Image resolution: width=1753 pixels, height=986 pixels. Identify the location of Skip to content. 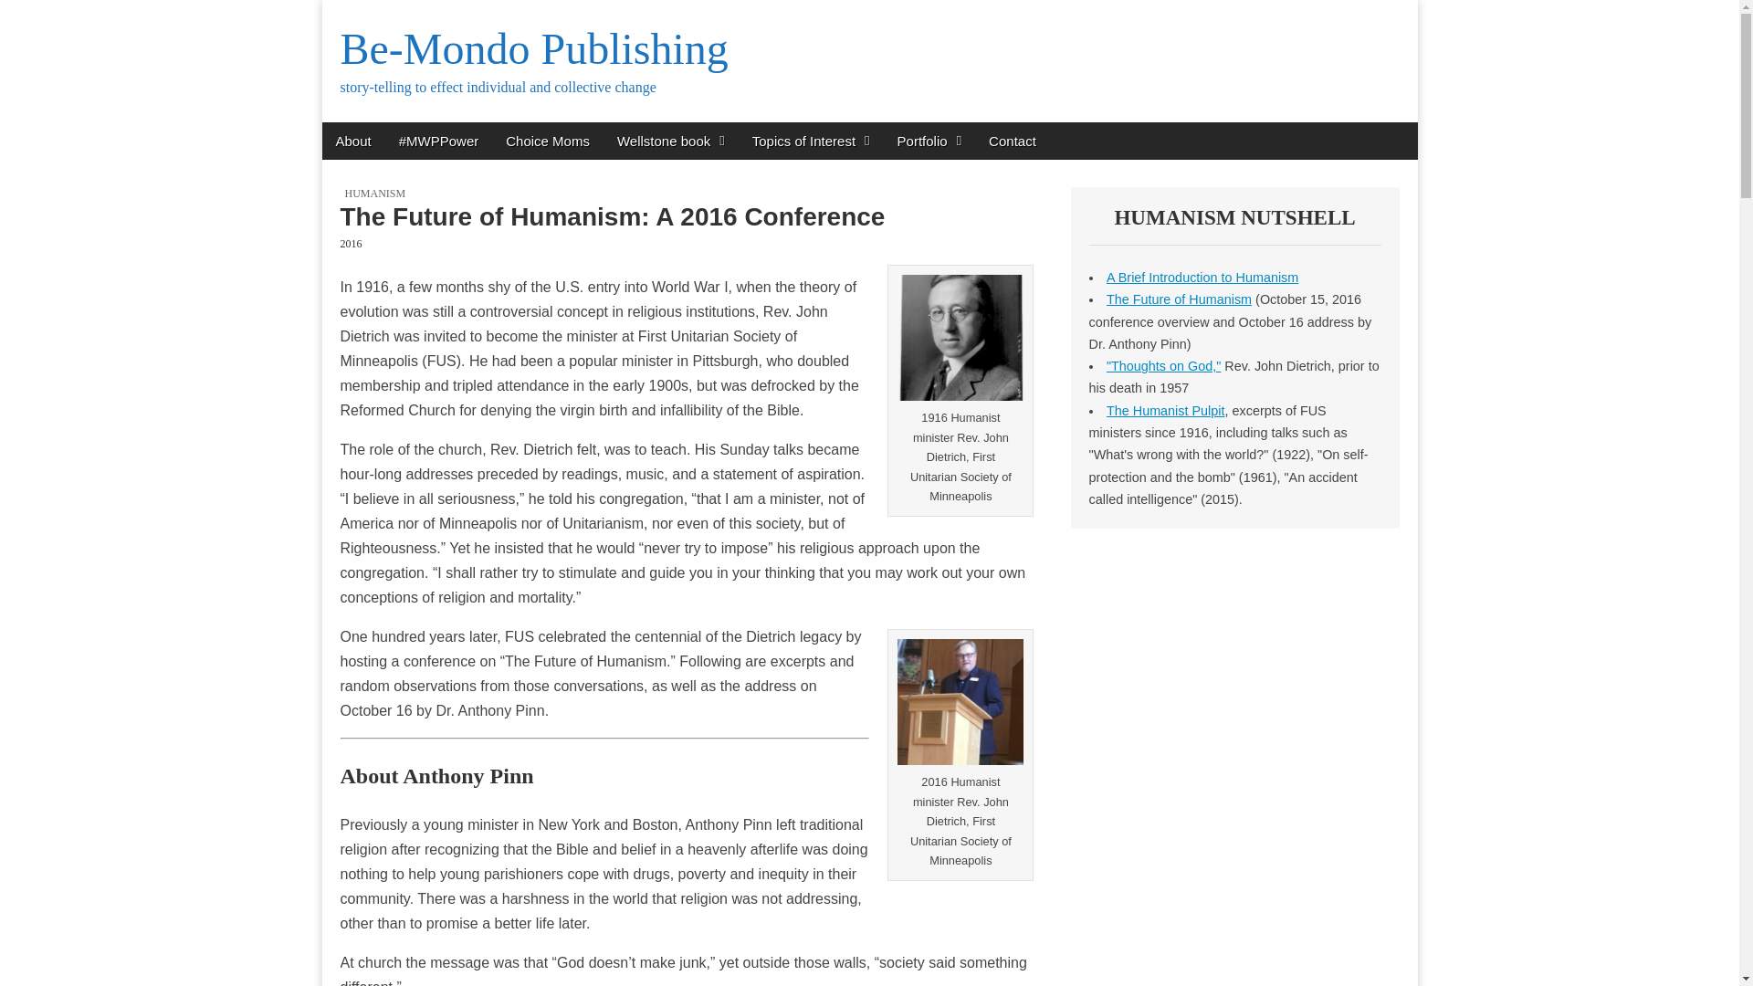
(366, 133).